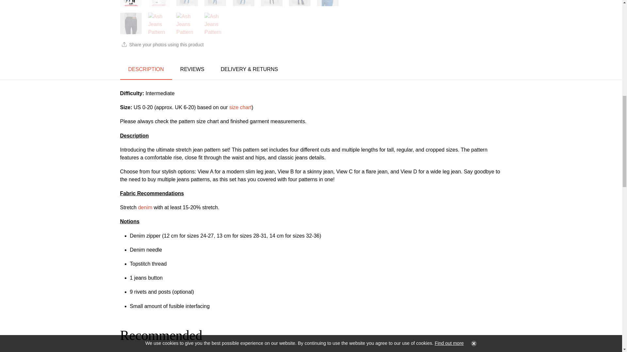  What do you see at coordinates (159, 5) in the screenshot?
I see `Ash Jeans Pattern By Megan Nielsen MNP2211 11` at bounding box center [159, 5].